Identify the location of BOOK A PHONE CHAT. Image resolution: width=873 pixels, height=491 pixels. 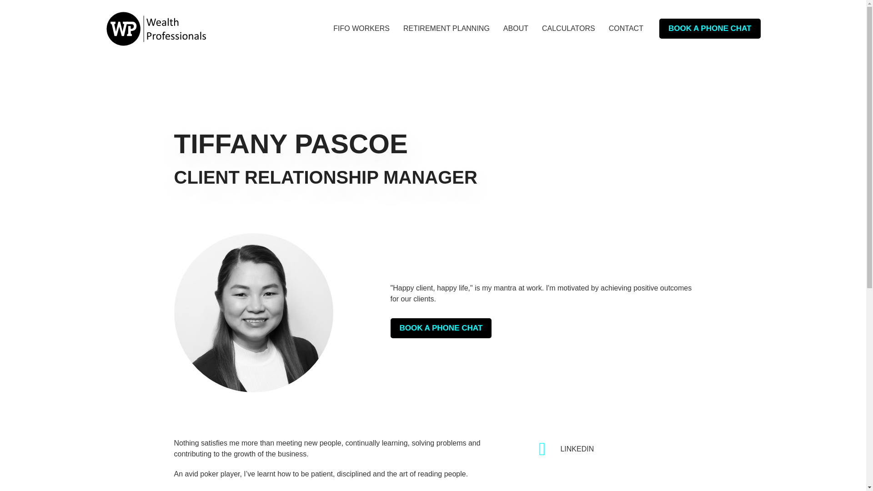
(709, 29).